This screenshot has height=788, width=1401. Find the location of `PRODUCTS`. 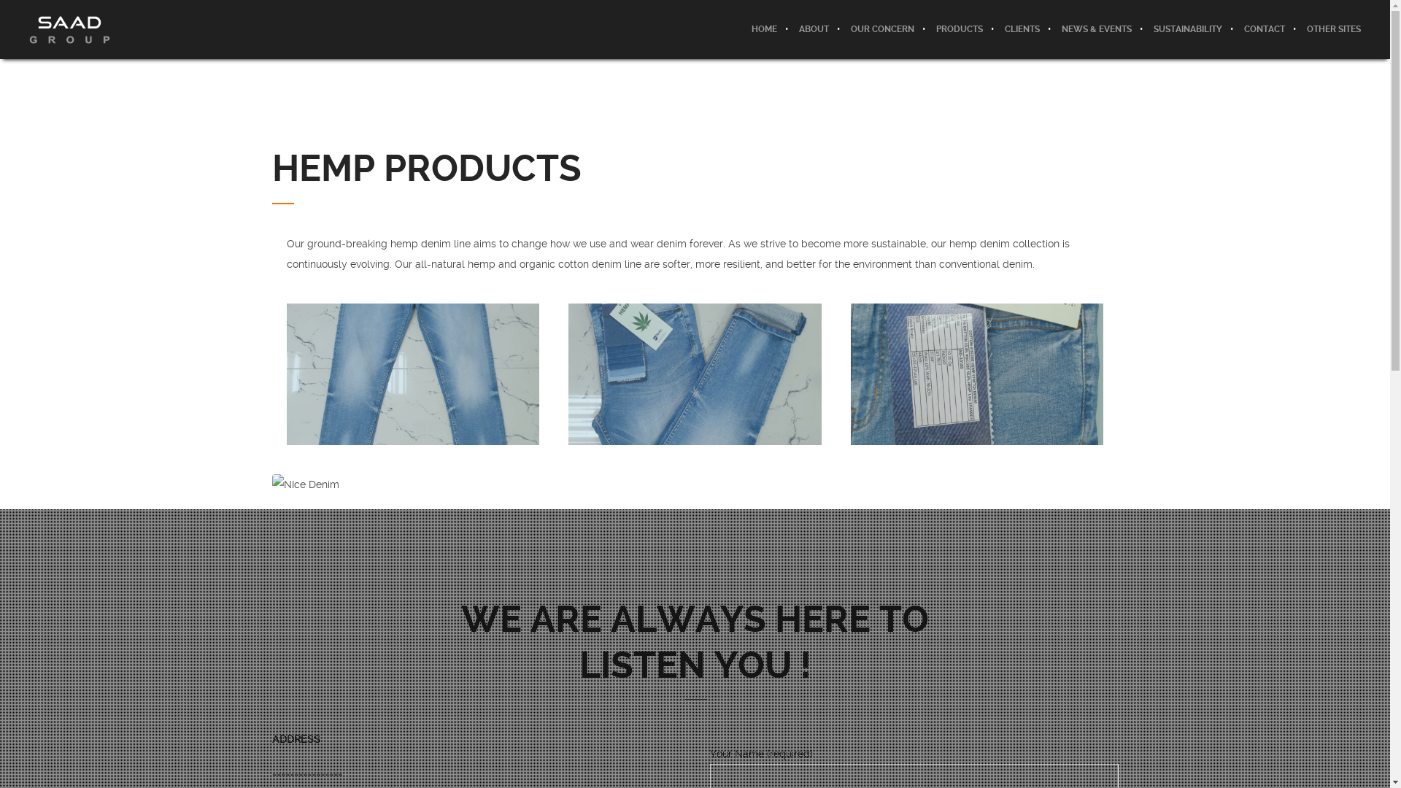

PRODUCTS is located at coordinates (960, 29).